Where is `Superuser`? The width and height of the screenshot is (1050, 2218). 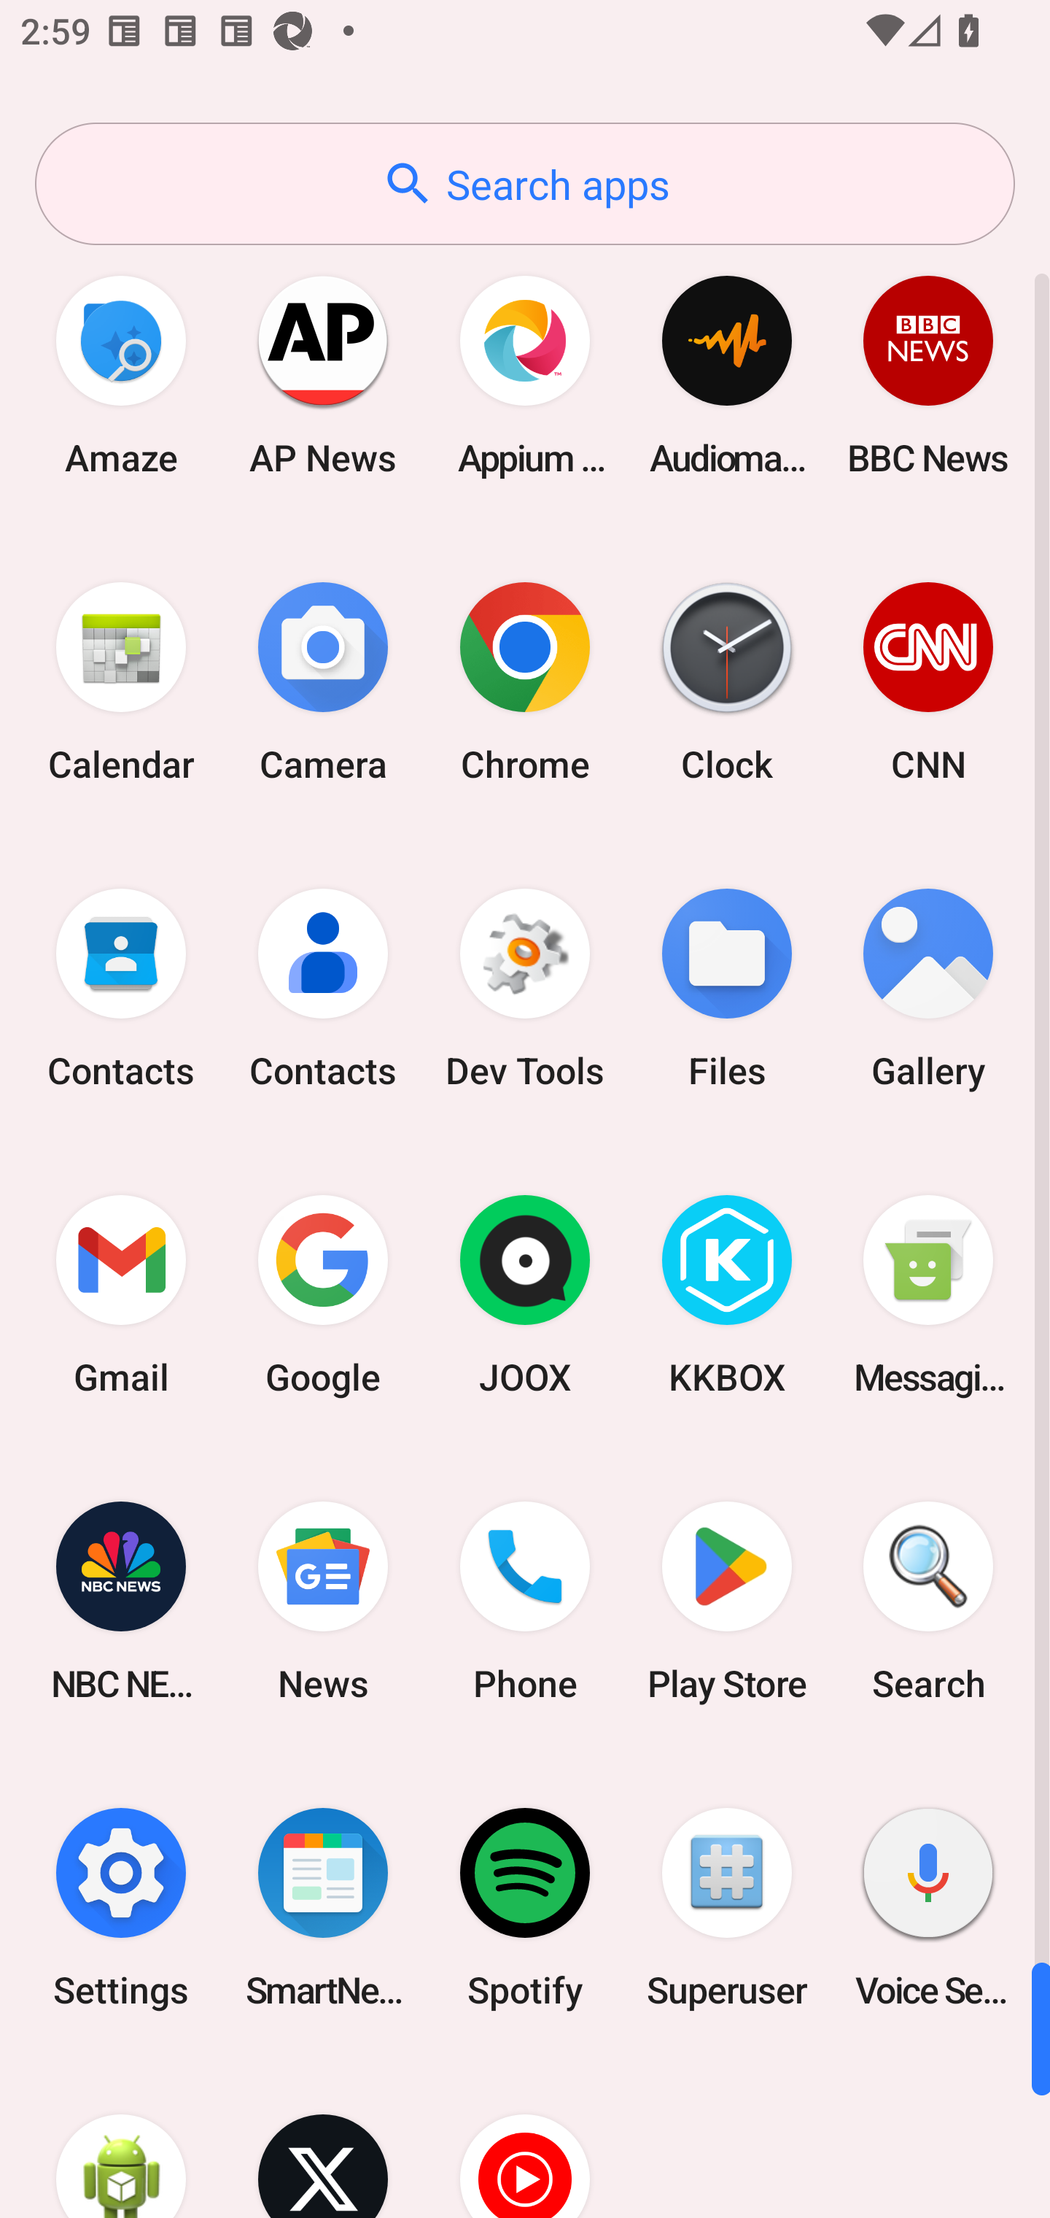 Superuser is located at coordinates (726, 1907).